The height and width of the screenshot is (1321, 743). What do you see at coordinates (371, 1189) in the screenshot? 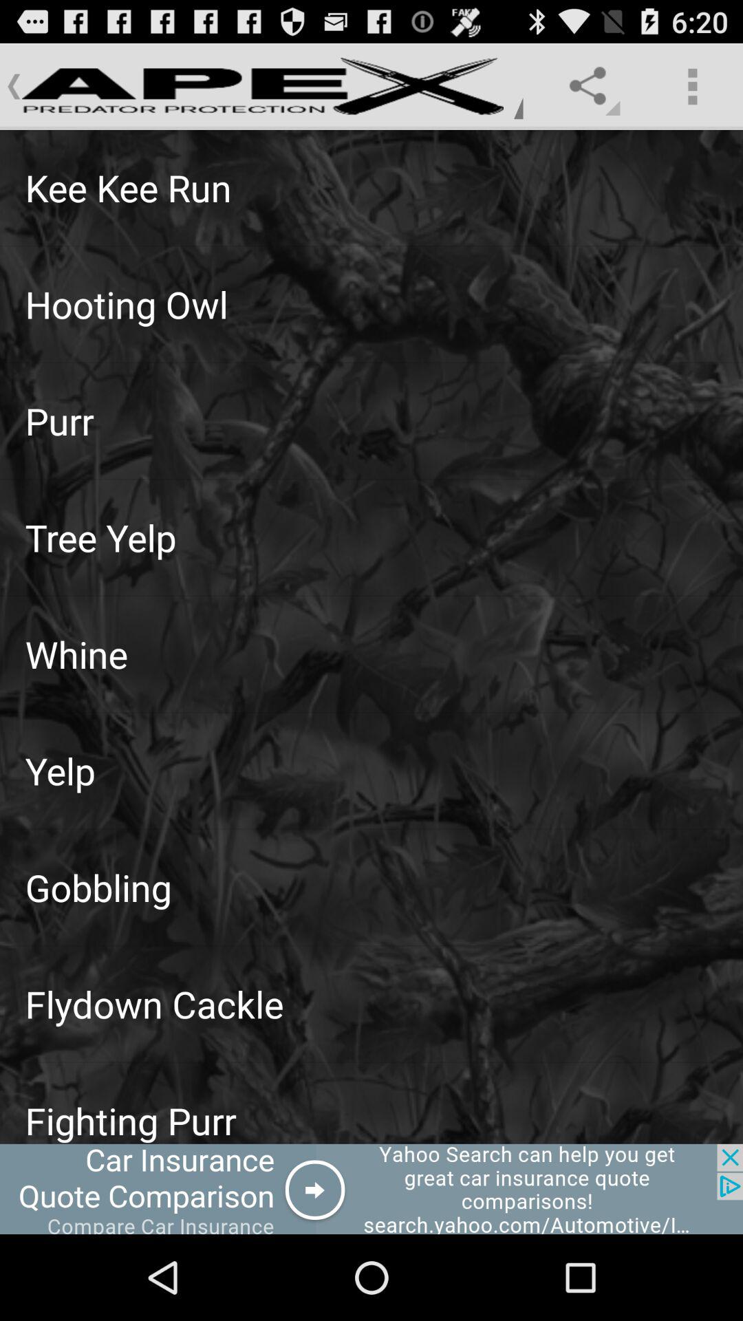
I see `advertisement` at bounding box center [371, 1189].